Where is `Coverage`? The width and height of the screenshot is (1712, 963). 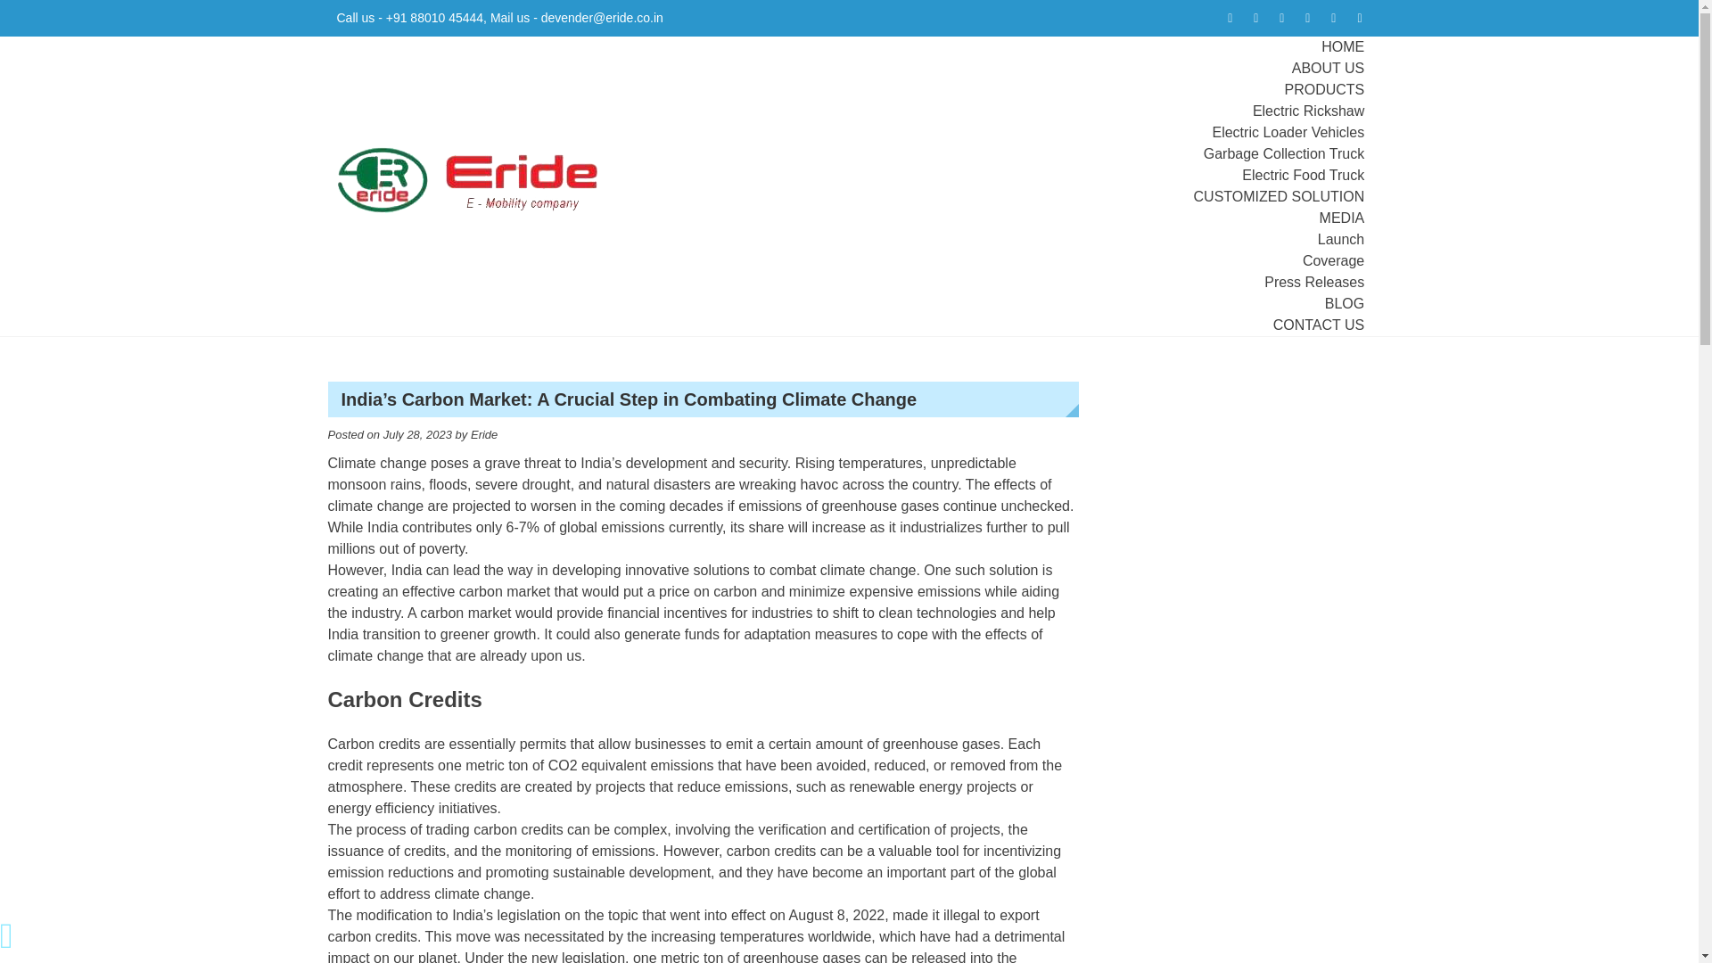 Coverage is located at coordinates (1334, 260).